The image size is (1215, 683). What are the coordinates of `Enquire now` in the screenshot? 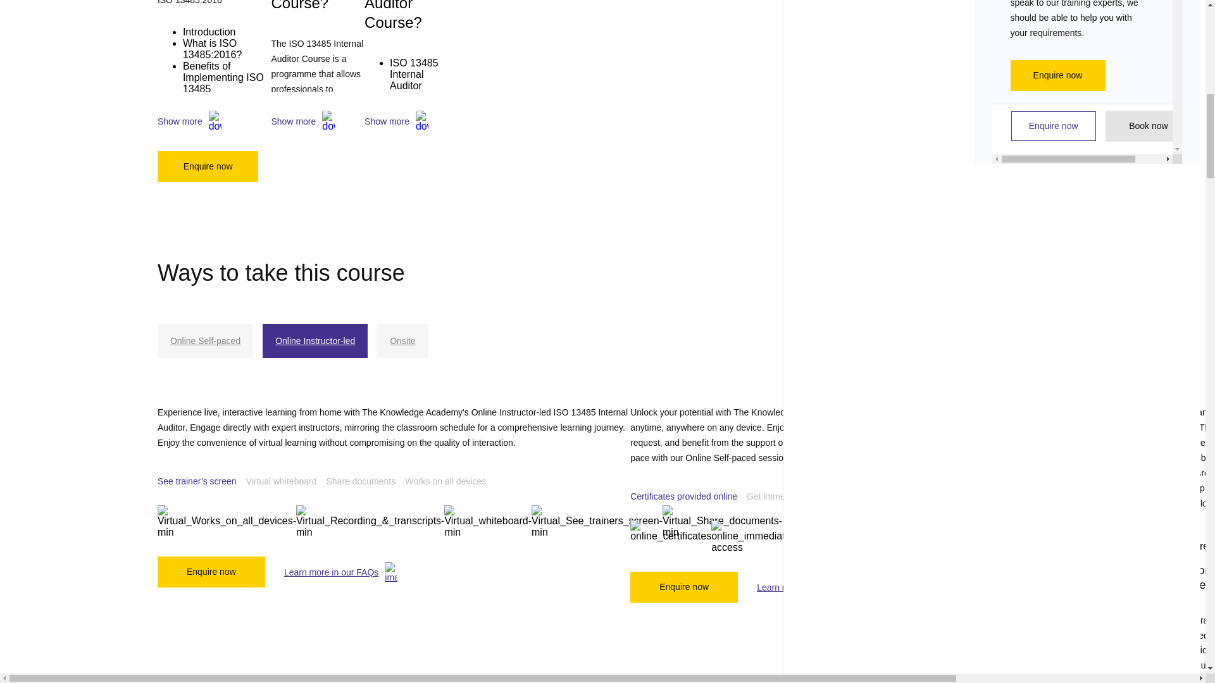 It's located at (208, 166).